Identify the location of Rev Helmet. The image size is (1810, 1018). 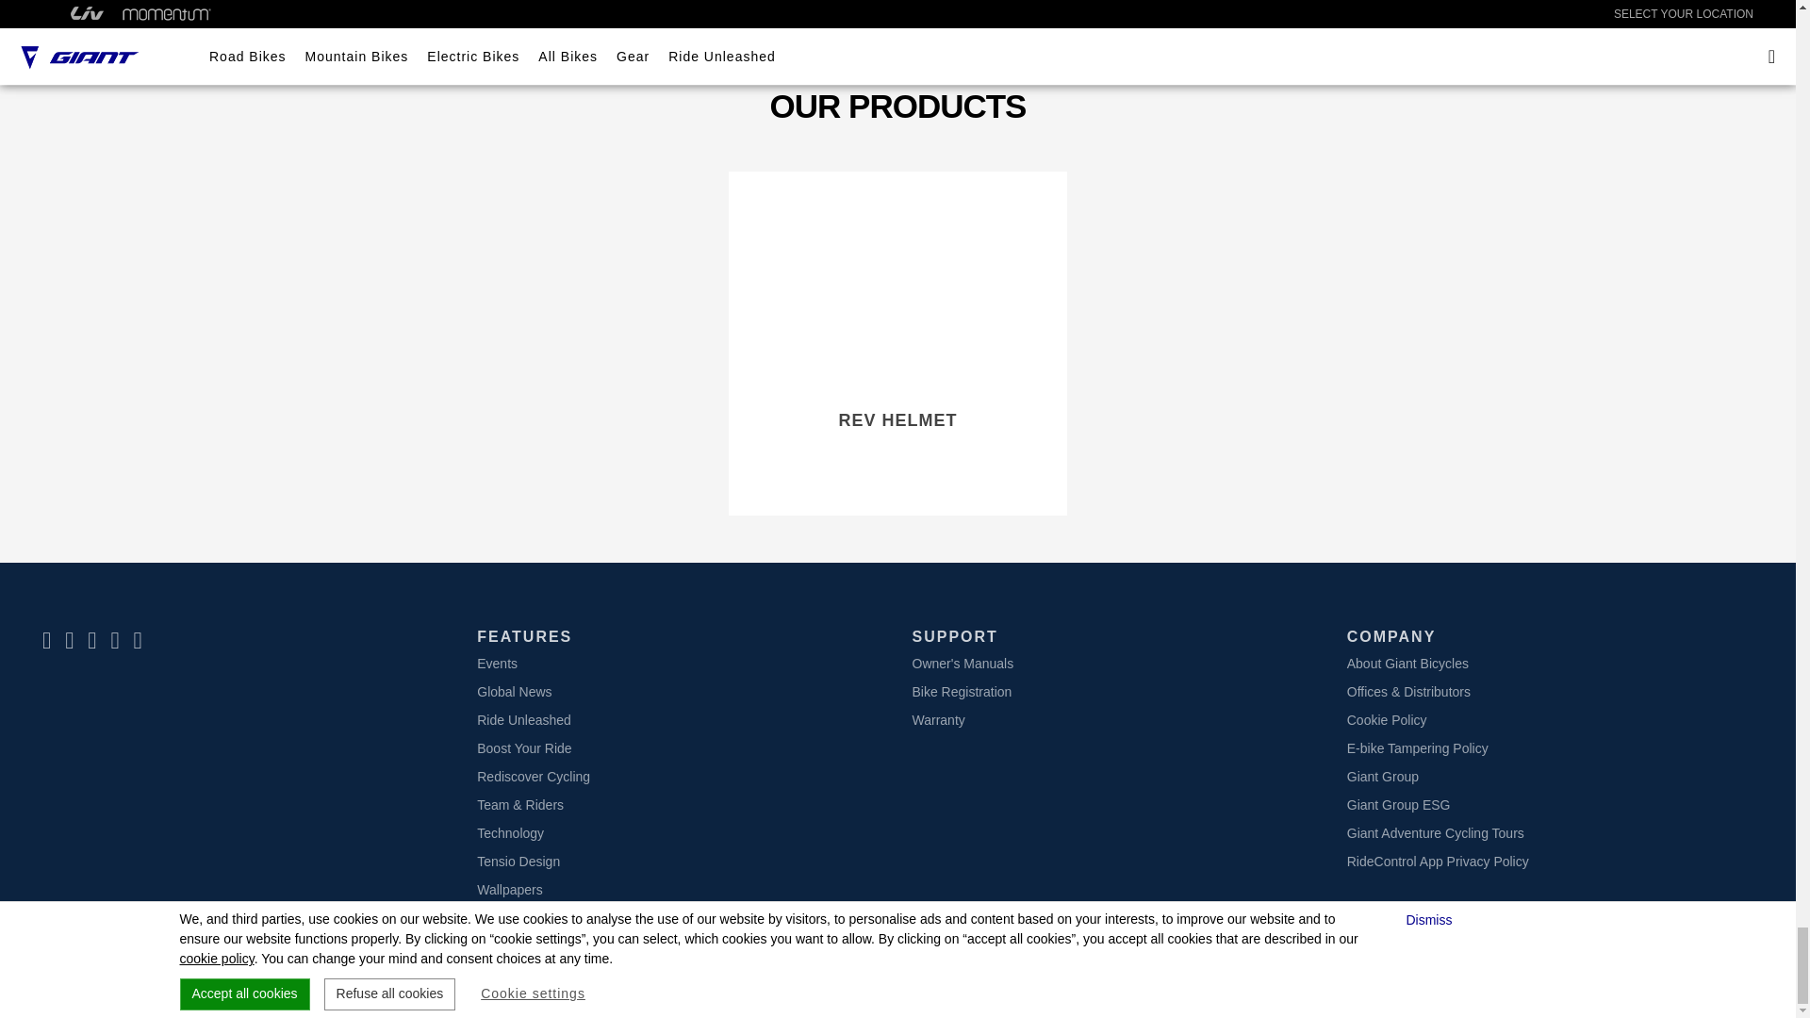
(897, 285).